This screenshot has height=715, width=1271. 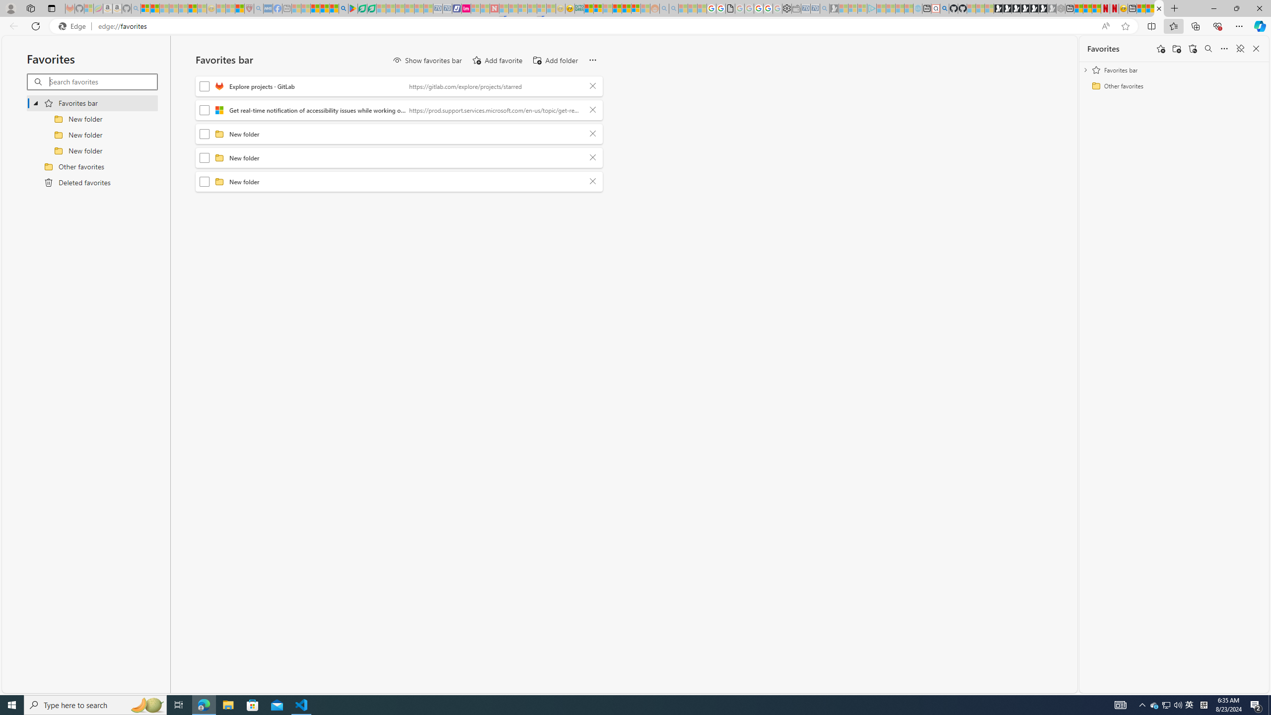 What do you see at coordinates (324, 8) in the screenshot?
I see `Pets - MSN` at bounding box center [324, 8].